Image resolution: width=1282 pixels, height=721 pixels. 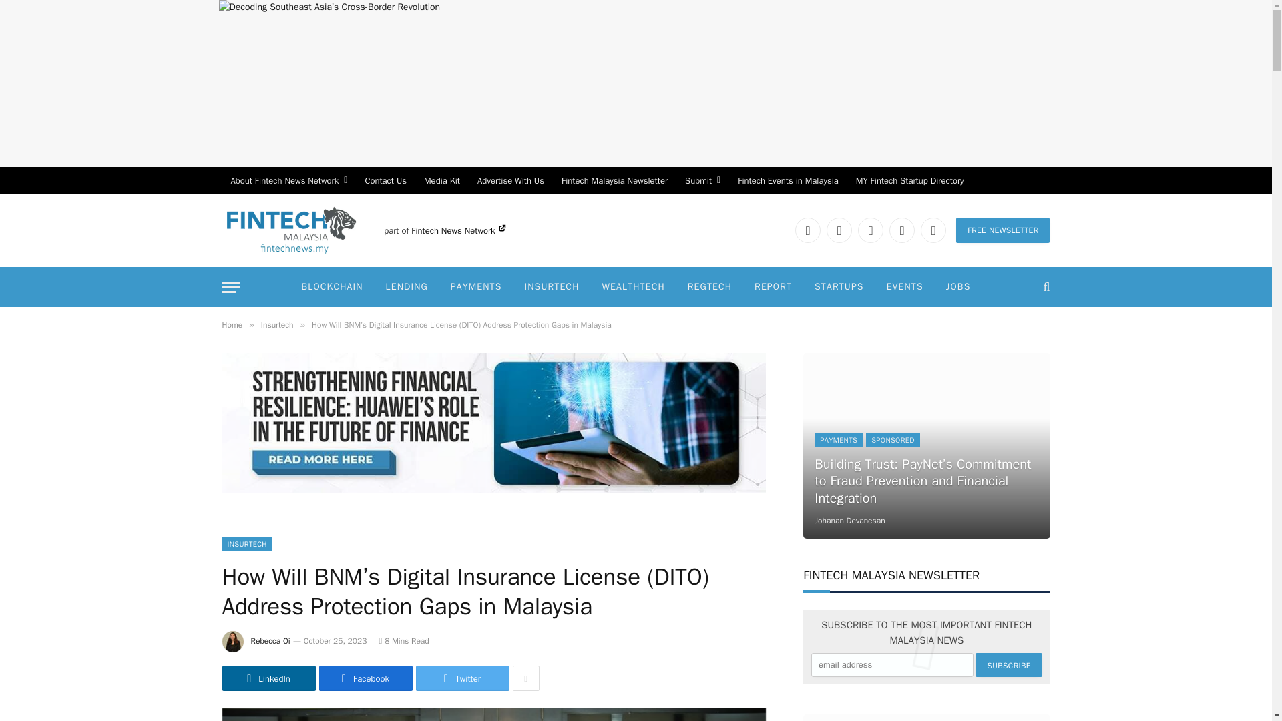 What do you see at coordinates (1008, 665) in the screenshot?
I see `Subscribe` at bounding box center [1008, 665].